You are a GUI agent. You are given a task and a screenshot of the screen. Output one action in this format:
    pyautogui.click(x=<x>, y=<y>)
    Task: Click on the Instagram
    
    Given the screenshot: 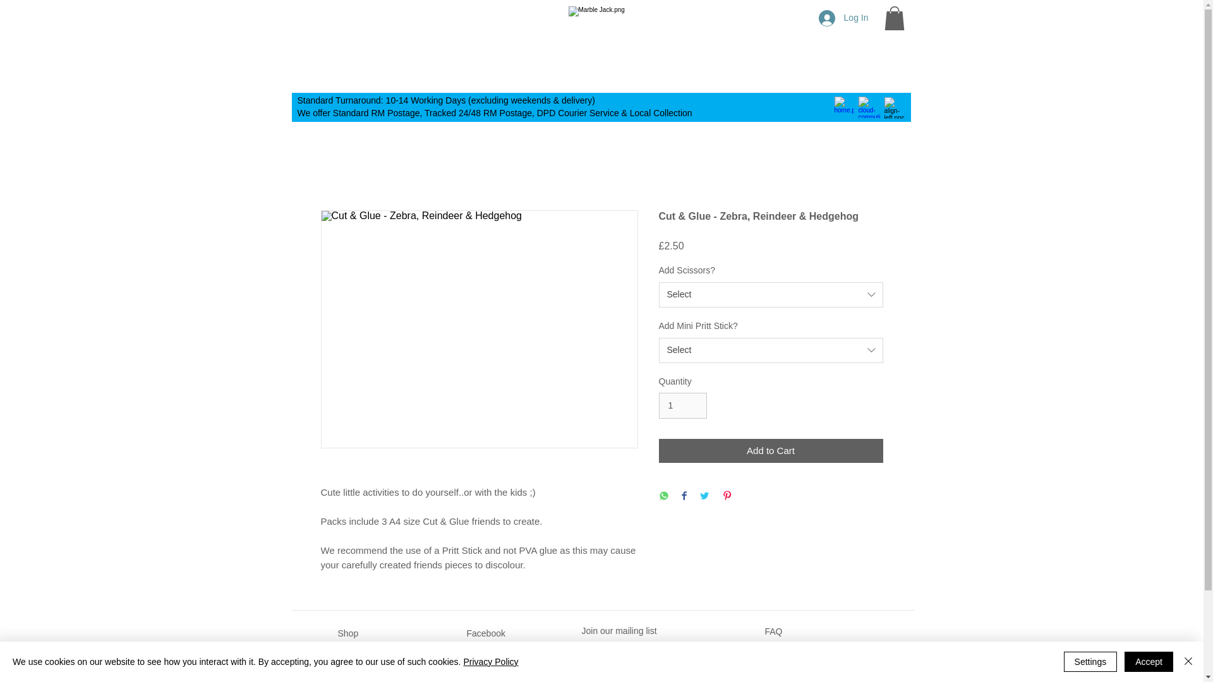 What is the action you would take?
    pyautogui.click(x=485, y=655)
    